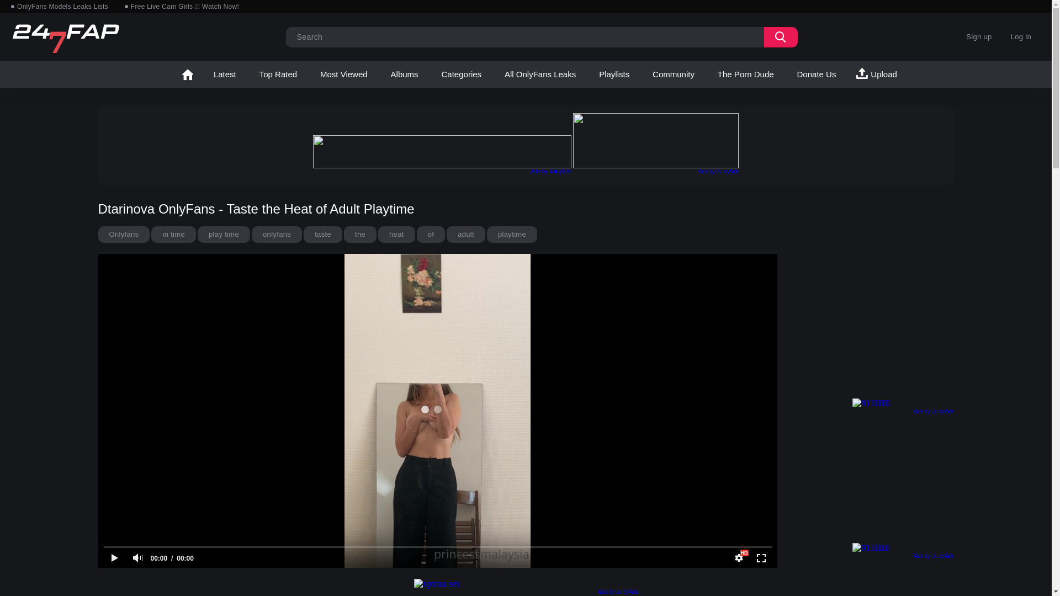 This screenshot has height=596, width=1060. I want to click on Categories, so click(462, 74).